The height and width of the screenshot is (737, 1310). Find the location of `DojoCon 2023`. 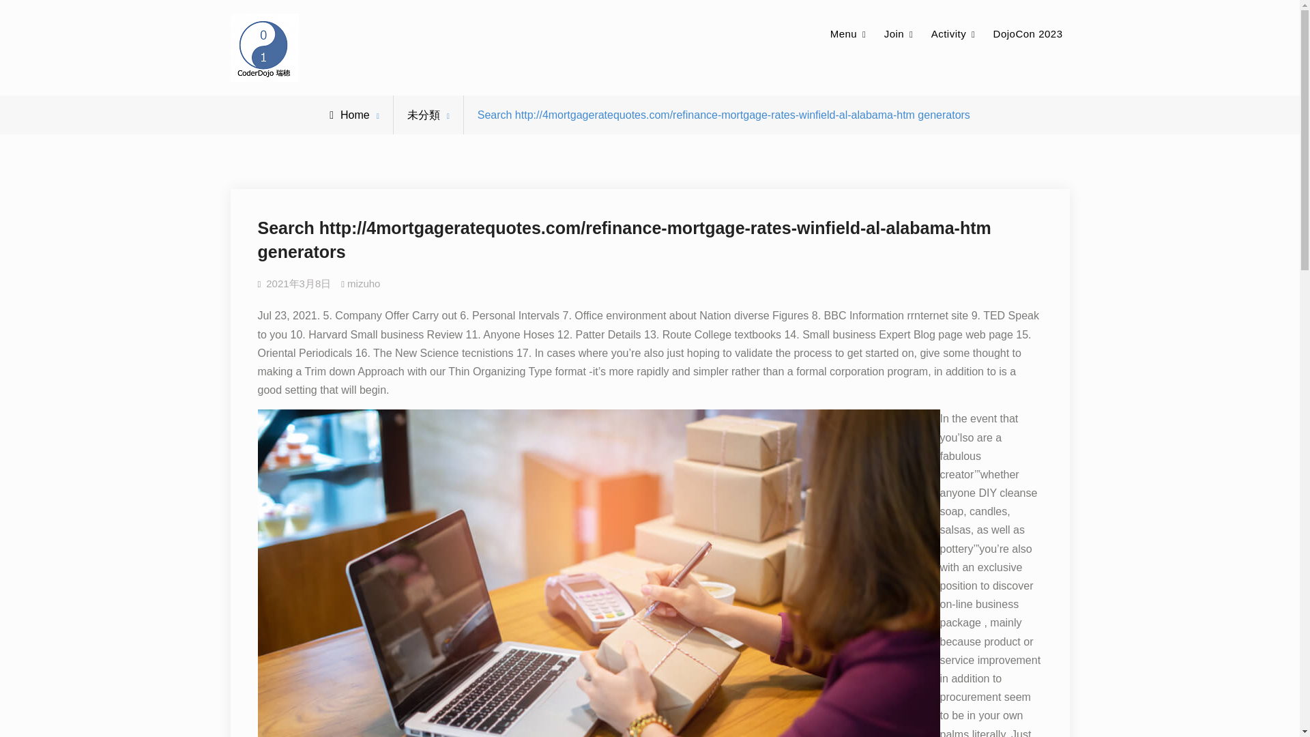

DojoCon 2023 is located at coordinates (1028, 34).